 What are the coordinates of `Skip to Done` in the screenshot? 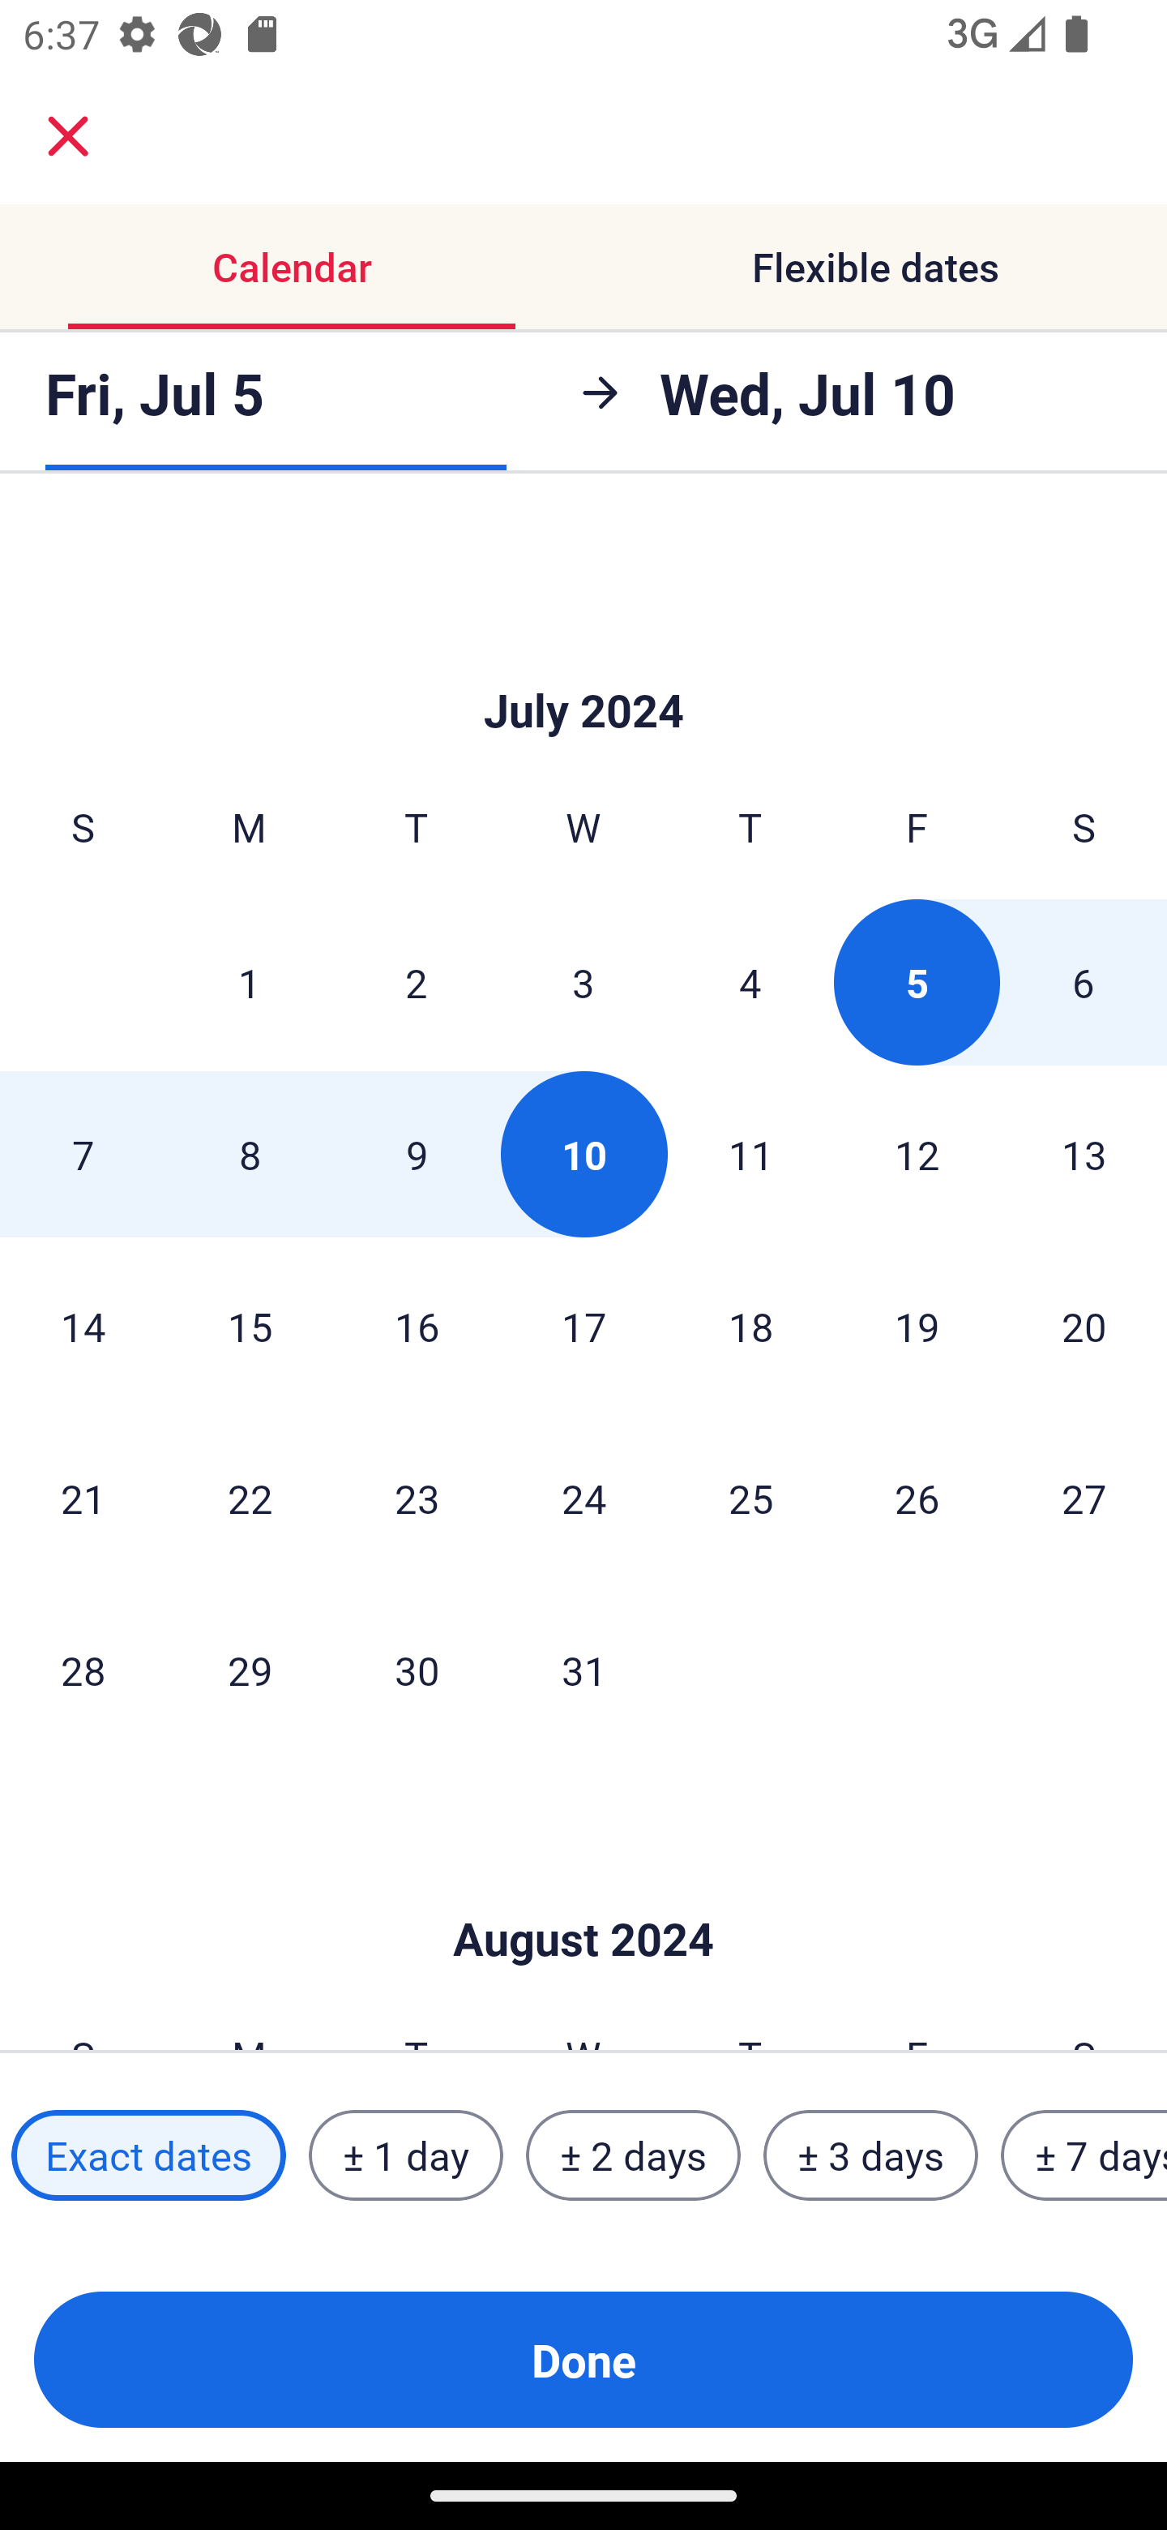 It's located at (583, 663).